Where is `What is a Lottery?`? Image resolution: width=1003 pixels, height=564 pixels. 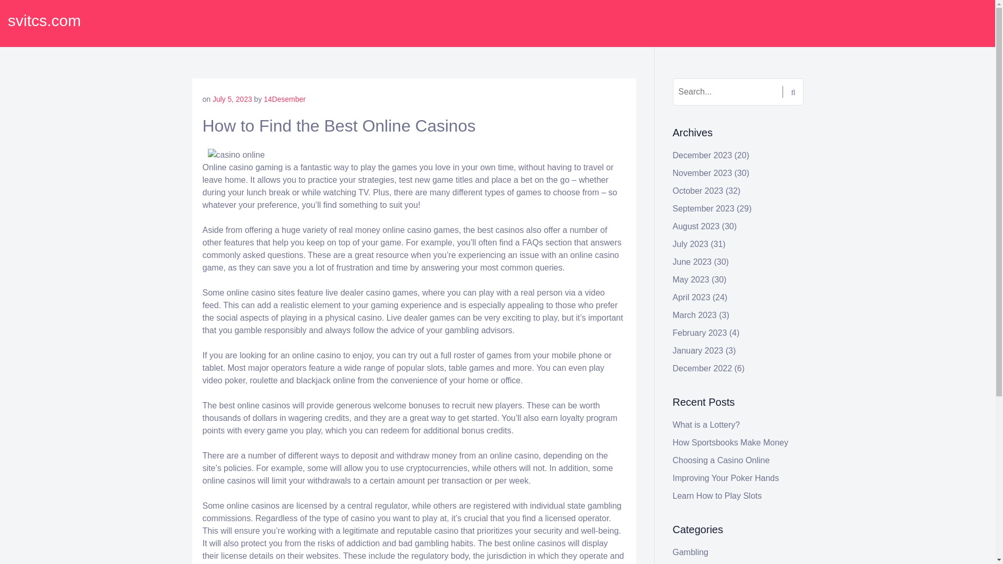
What is a Lottery? is located at coordinates (706, 424).